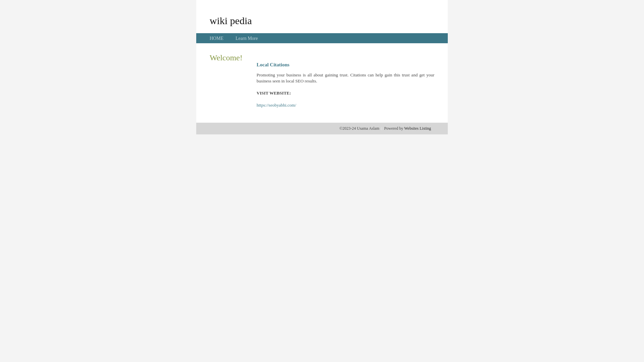 The height and width of the screenshot is (362, 644). What do you see at coordinates (217, 38) in the screenshot?
I see `HOME` at bounding box center [217, 38].